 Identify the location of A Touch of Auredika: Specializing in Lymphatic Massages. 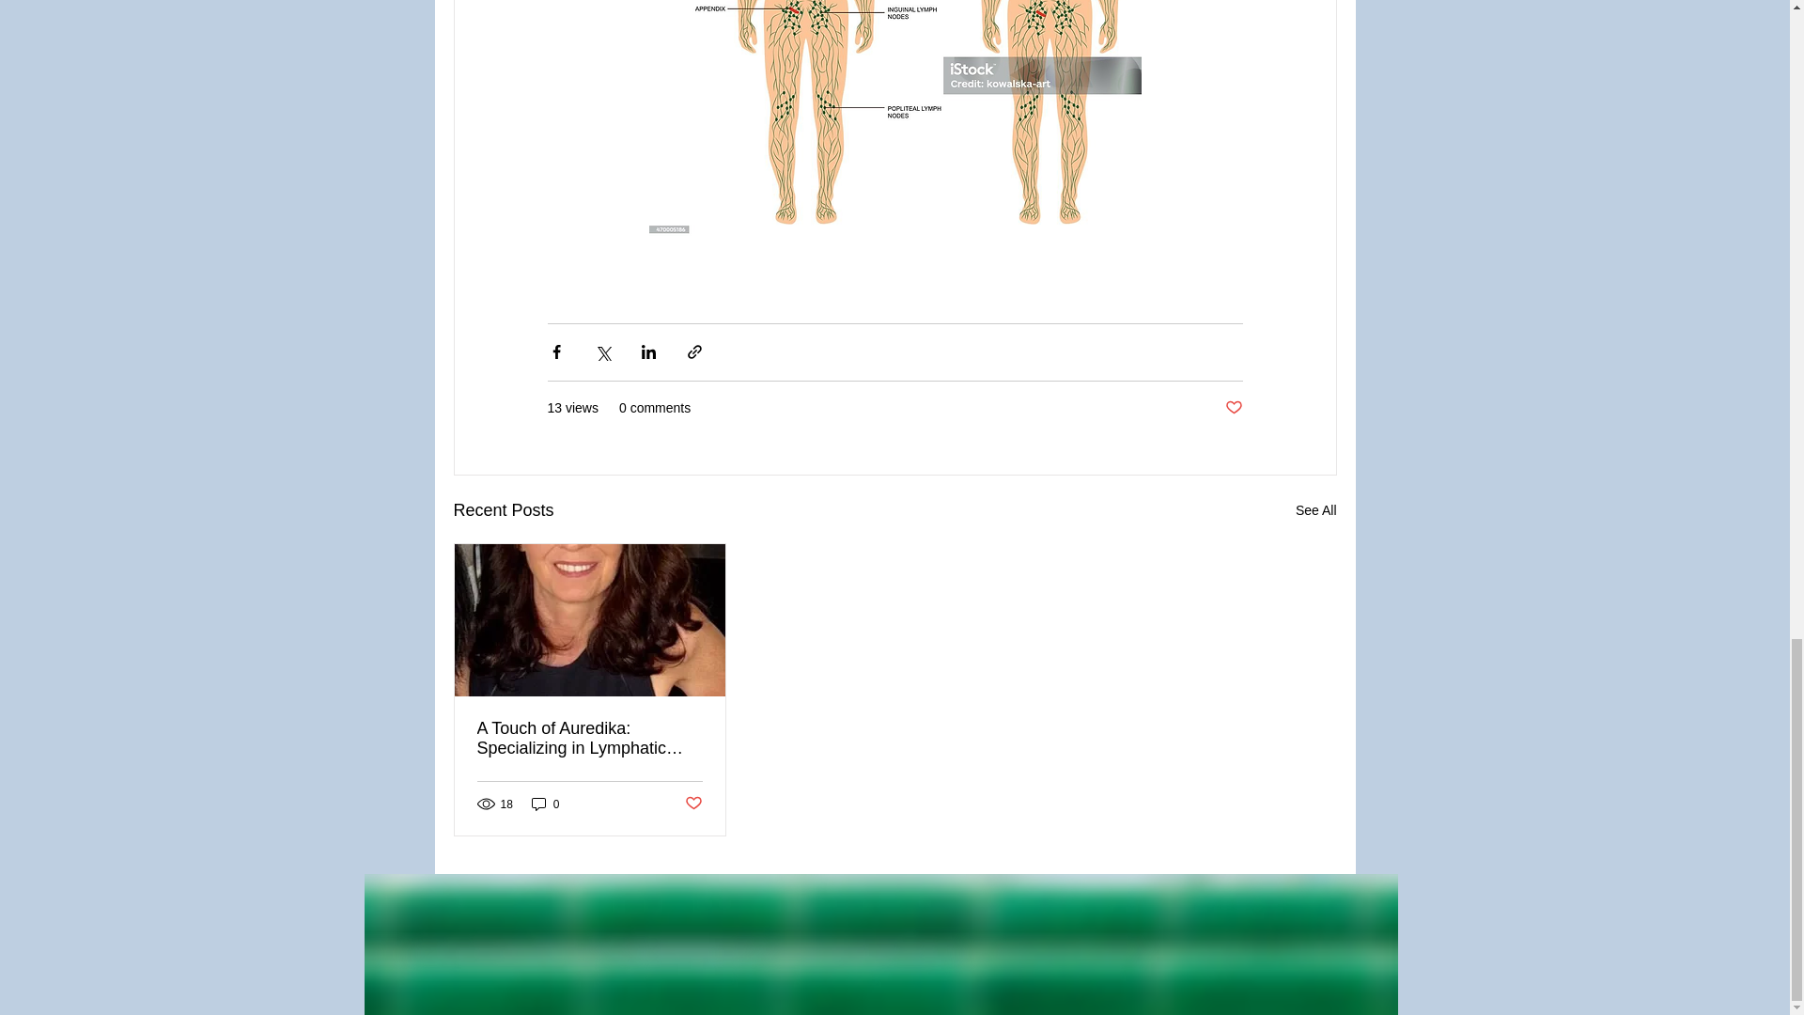
(590, 738).